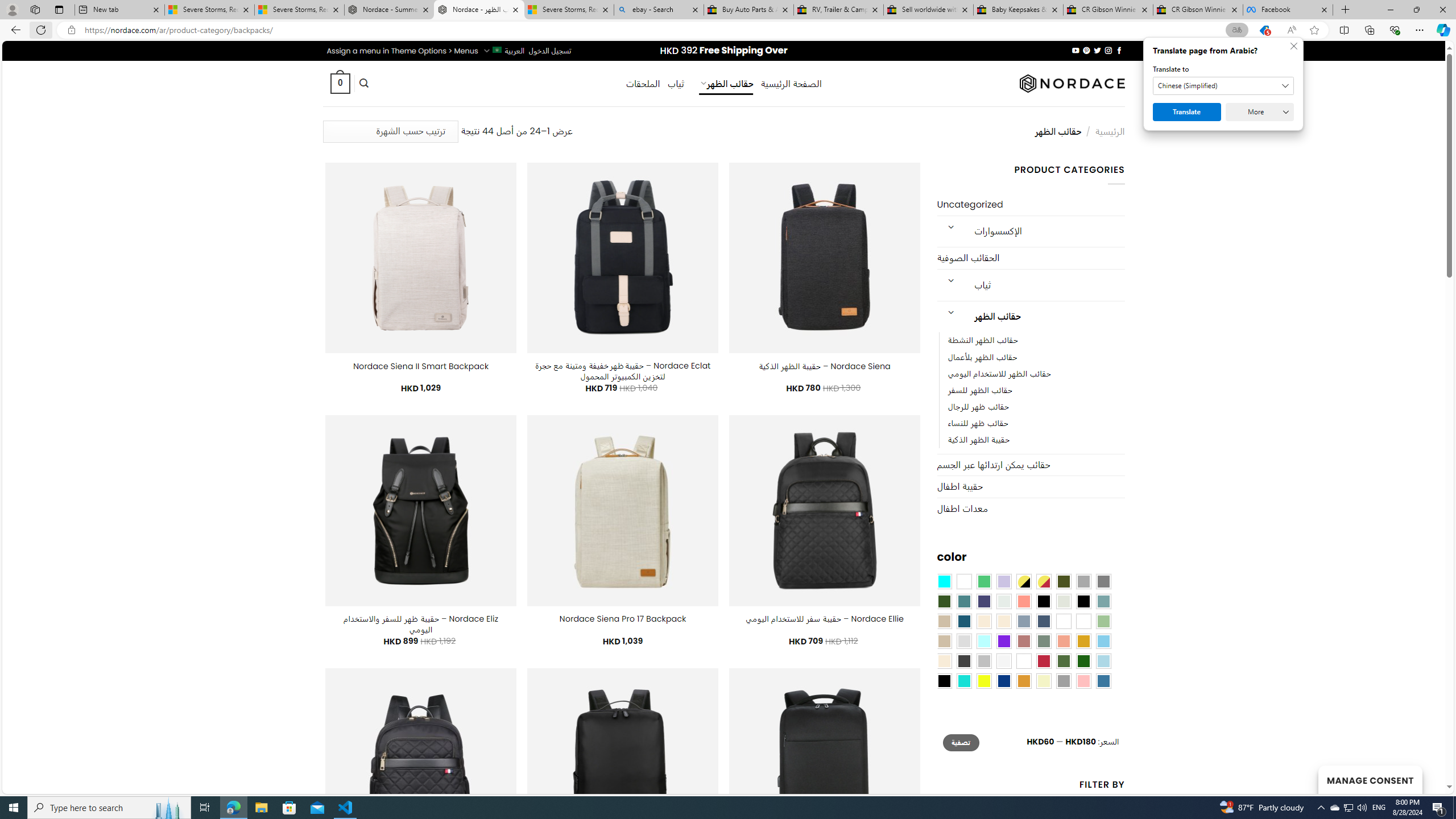  What do you see at coordinates (1103, 621) in the screenshot?
I see `Light Green` at bounding box center [1103, 621].